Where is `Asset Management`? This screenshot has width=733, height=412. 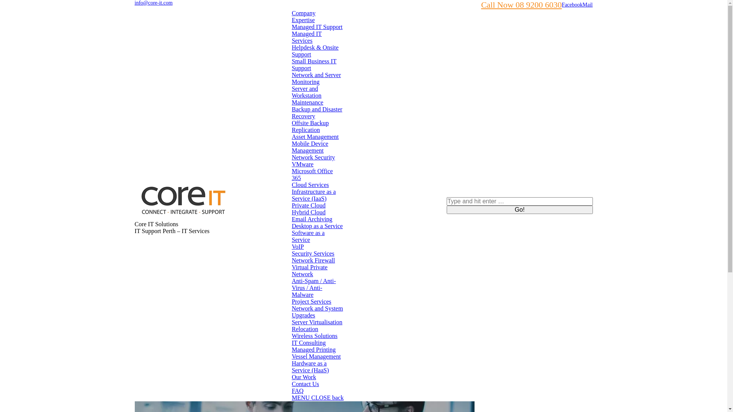 Asset Management is located at coordinates (315, 137).